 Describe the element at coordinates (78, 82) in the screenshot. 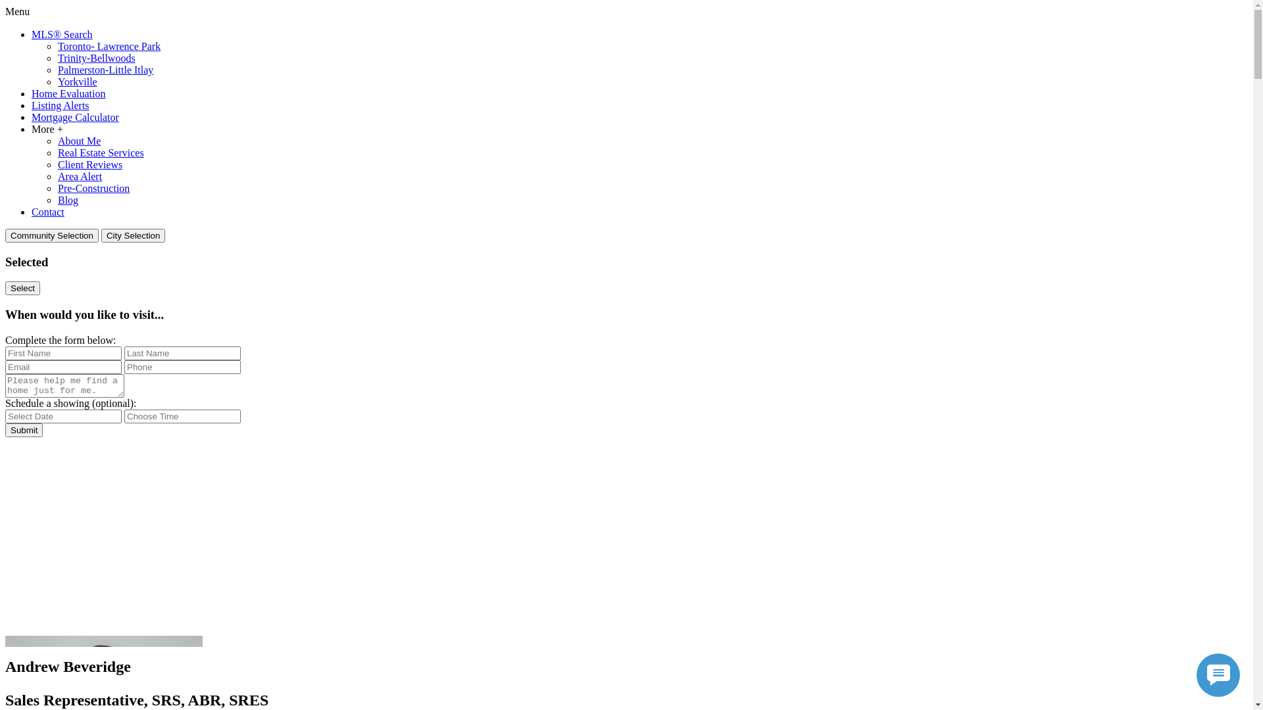

I see `Yorkville` at that location.